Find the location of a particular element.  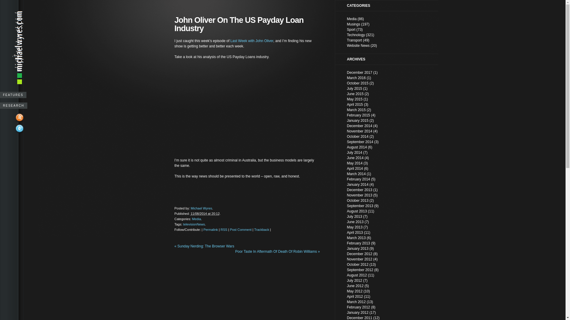

June 2012 is located at coordinates (355, 286).